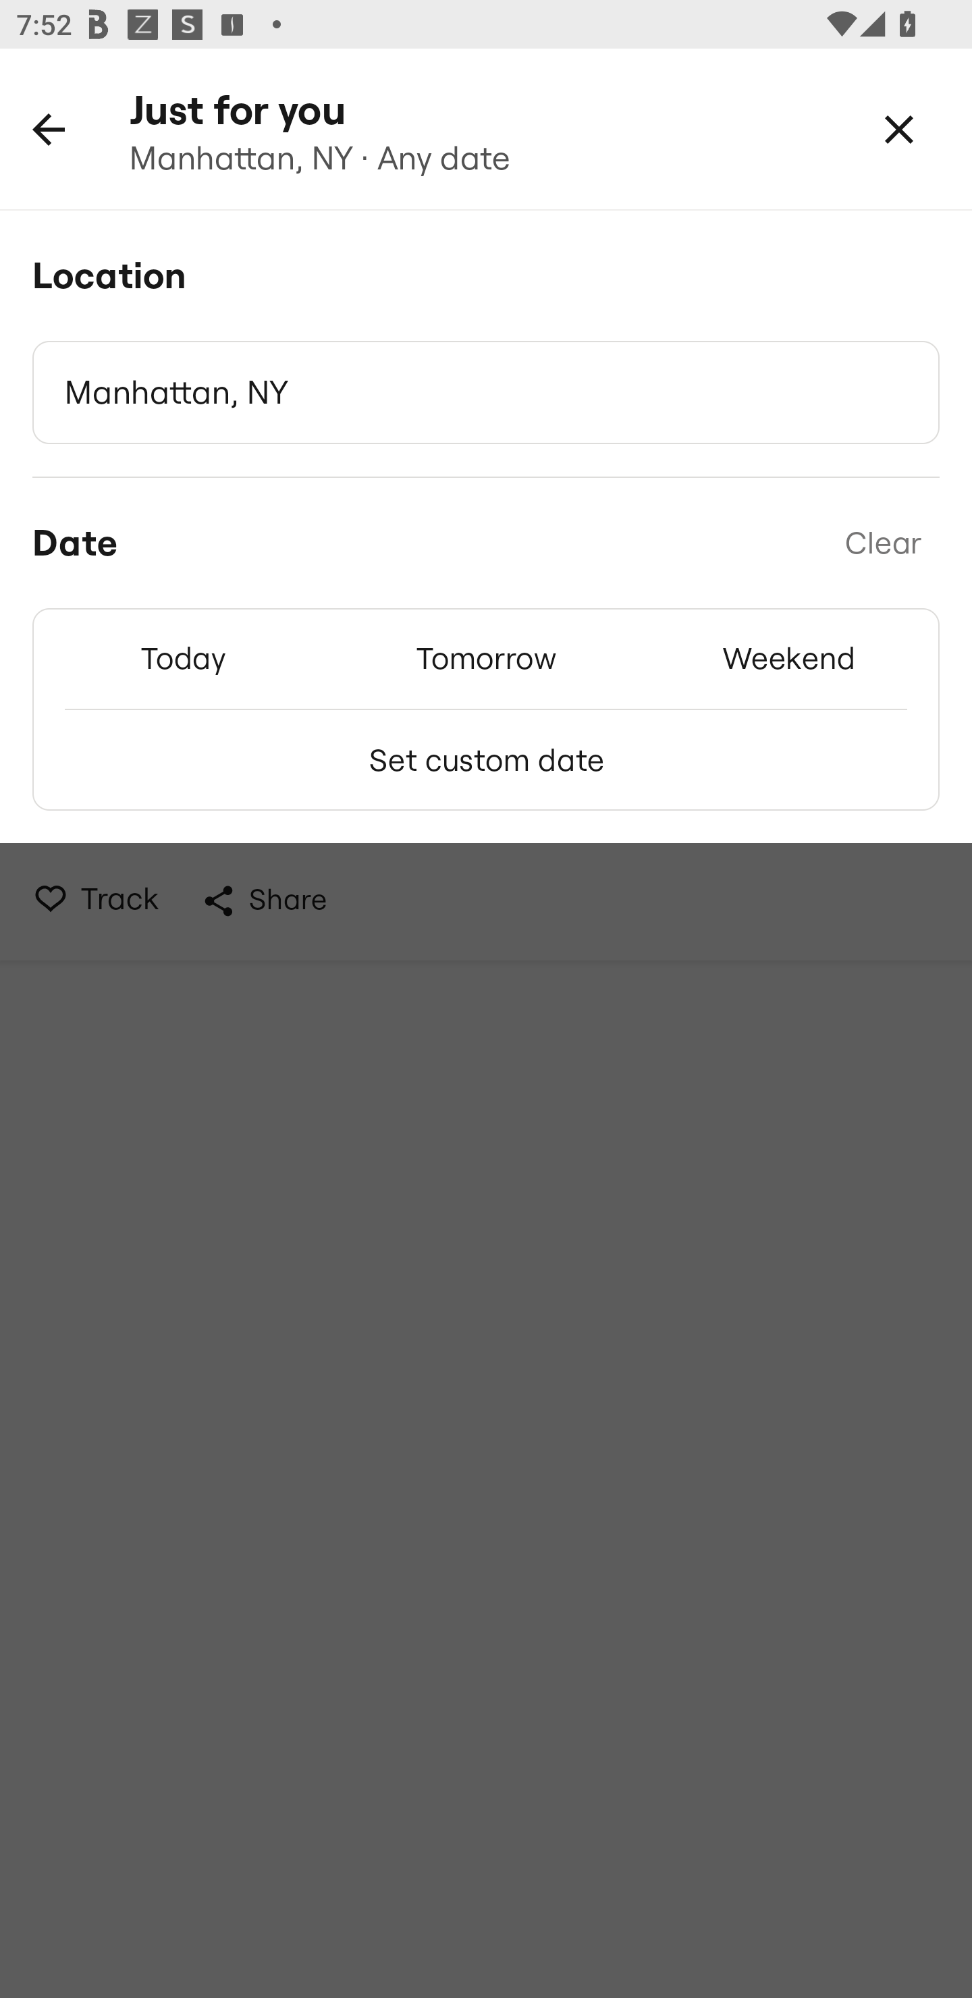 Image resolution: width=972 pixels, height=1998 pixels. I want to click on Tomorrow, so click(486, 657).